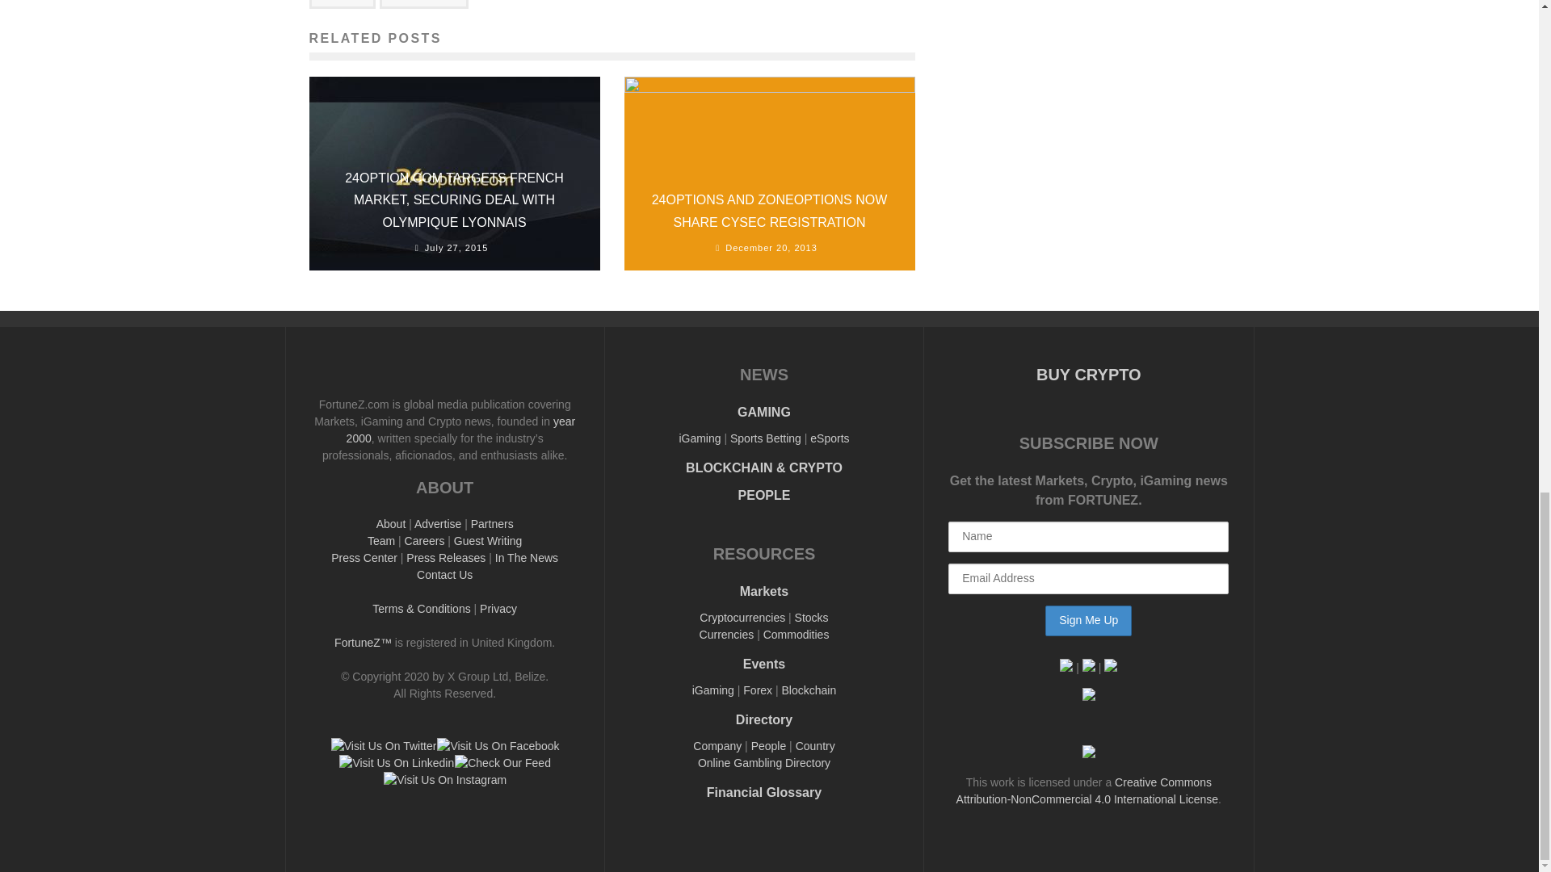  I want to click on Visit Us On Facebook, so click(497, 746).